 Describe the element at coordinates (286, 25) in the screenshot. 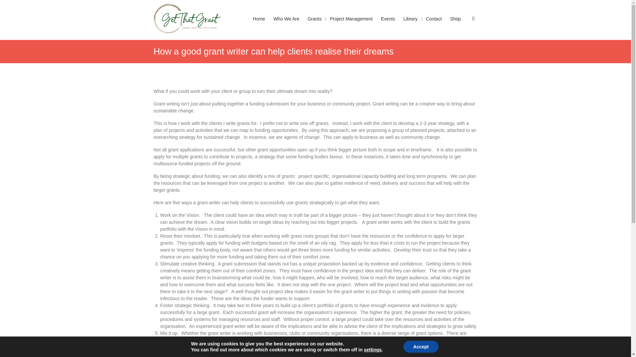

I see `Who We Are` at that location.